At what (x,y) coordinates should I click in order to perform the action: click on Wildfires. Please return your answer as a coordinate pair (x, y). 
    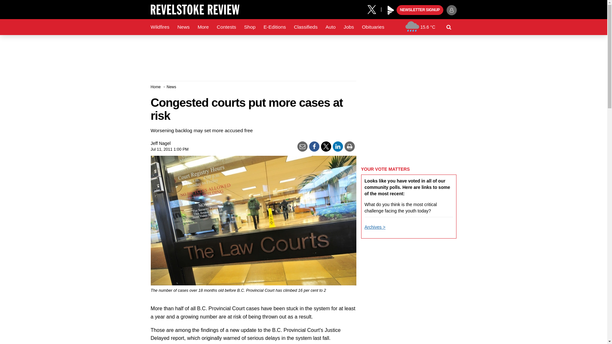
    Looking at the image, I should click on (160, 27).